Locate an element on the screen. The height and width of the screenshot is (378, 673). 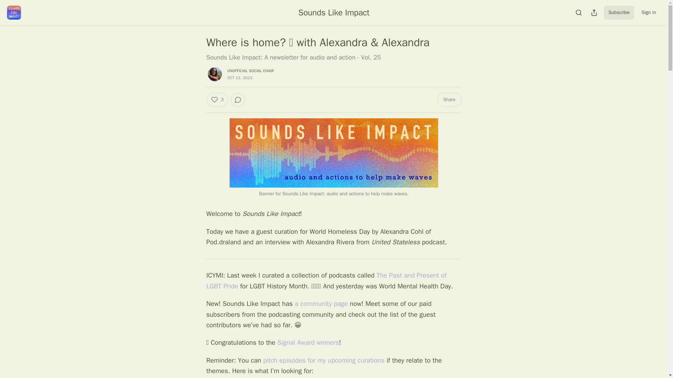
The Past and Present of LGBT Pride is located at coordinates (326, 281).